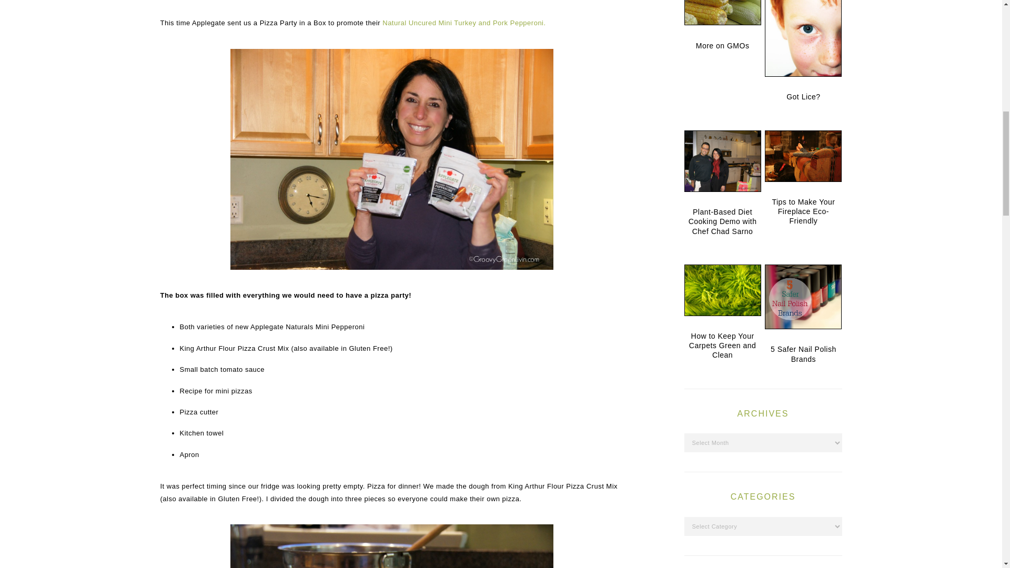  What do you see at coordinates (722, 292) in the screenshot?
I see `How to Keep Your Carpets Green and Clean` at bounding box center [722, 292].